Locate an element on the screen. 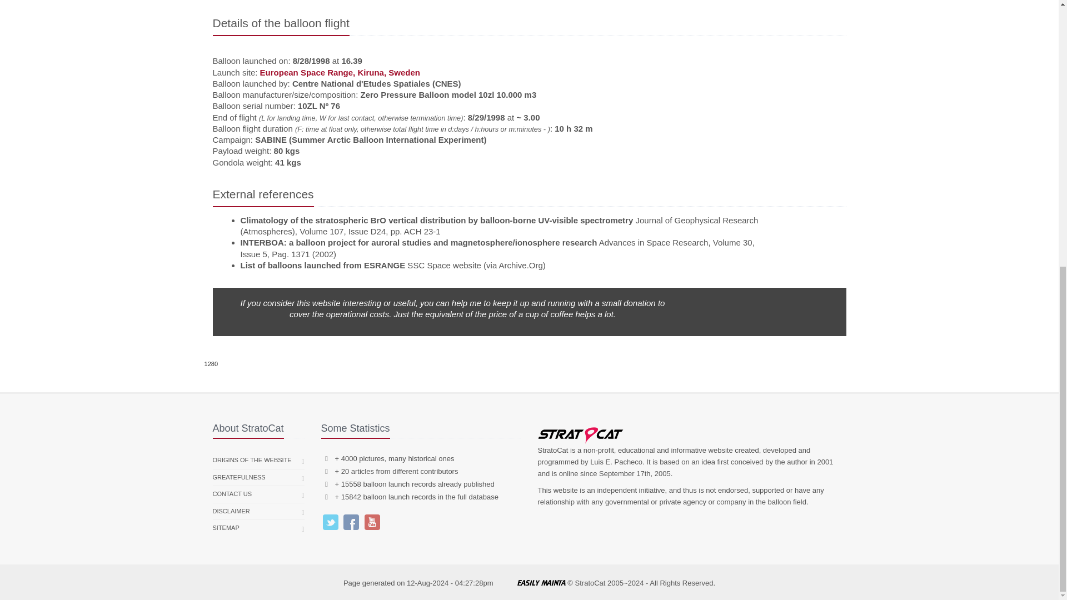 This screenshot has height=600, width=1067. ORIGINS OF THE WEBSITE is located at coordinates (252, 460).